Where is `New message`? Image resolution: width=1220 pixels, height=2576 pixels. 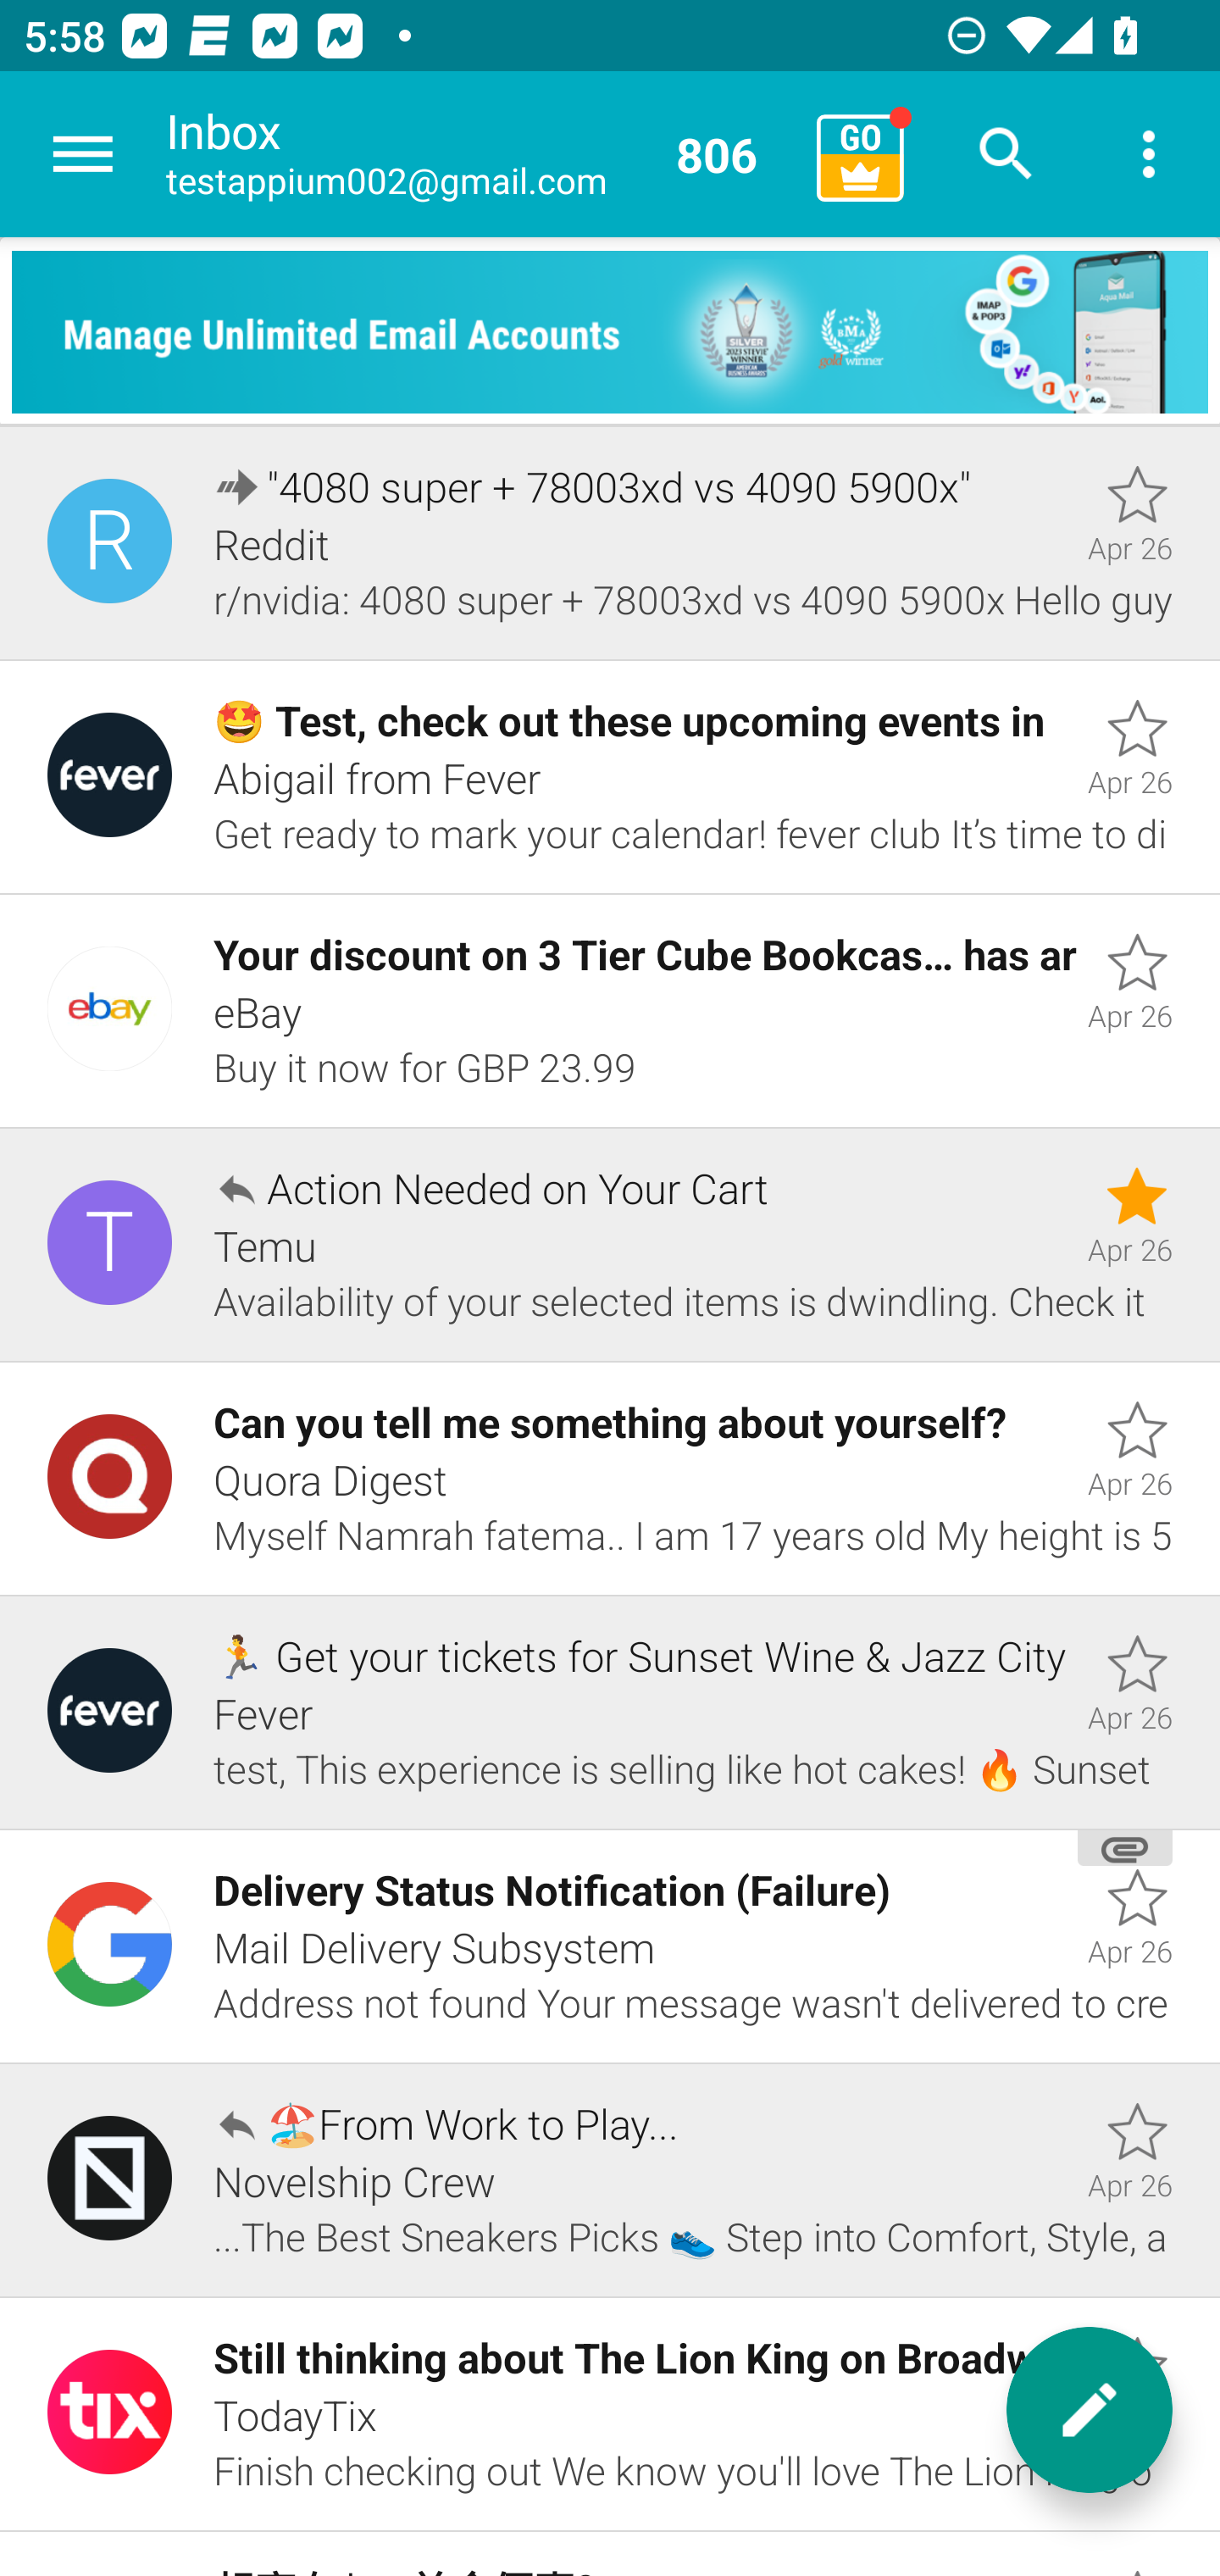
New message is located at coordinates (1090, 2410).